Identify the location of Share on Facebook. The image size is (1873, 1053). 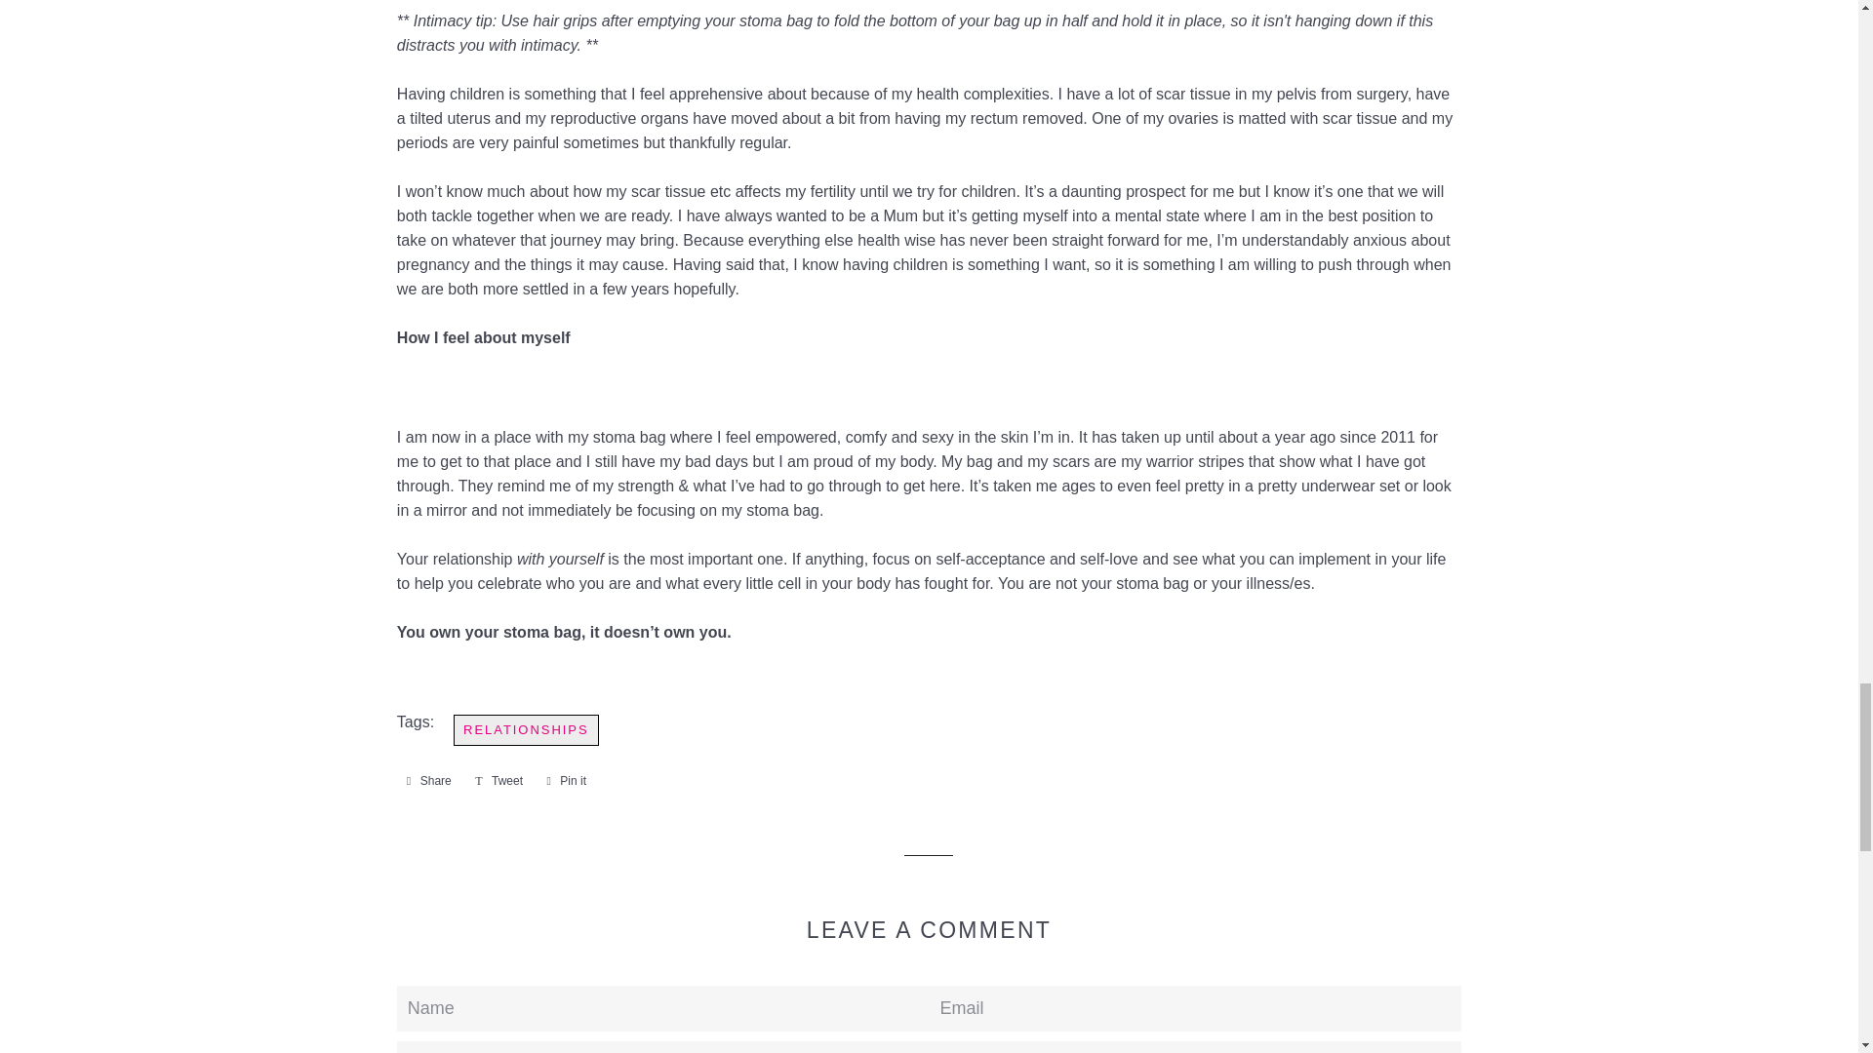
(429, 780).